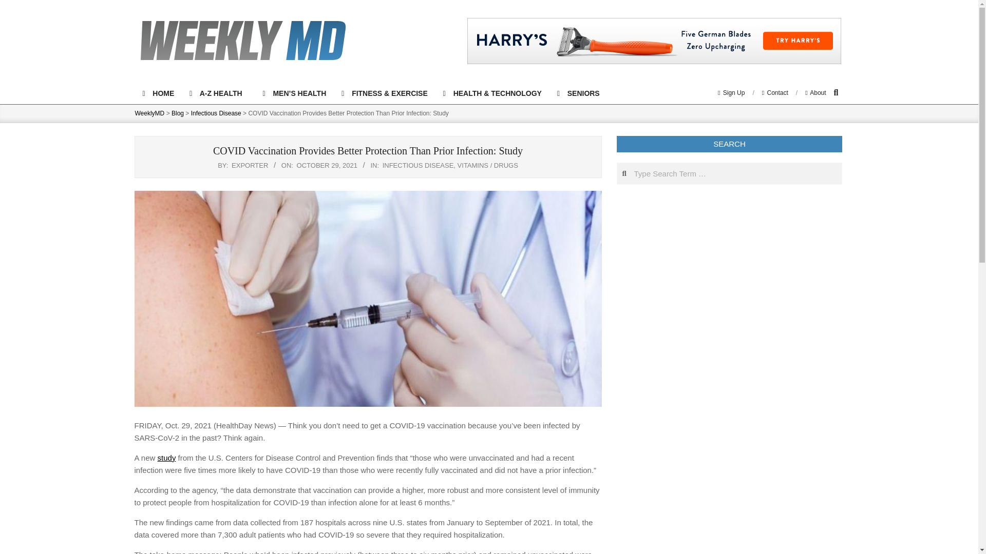 This screenshot has width=986, height=554. I want to click on HOME, so click(158, 93).